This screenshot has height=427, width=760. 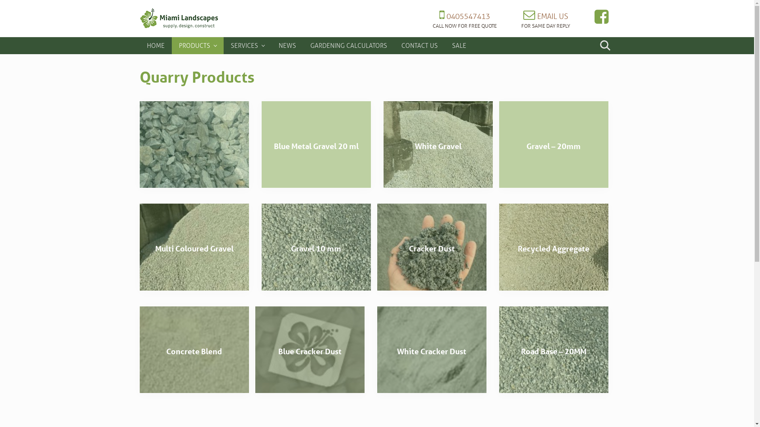 I want to click on Blue Cracker Dust, so click(x=310, y=351).